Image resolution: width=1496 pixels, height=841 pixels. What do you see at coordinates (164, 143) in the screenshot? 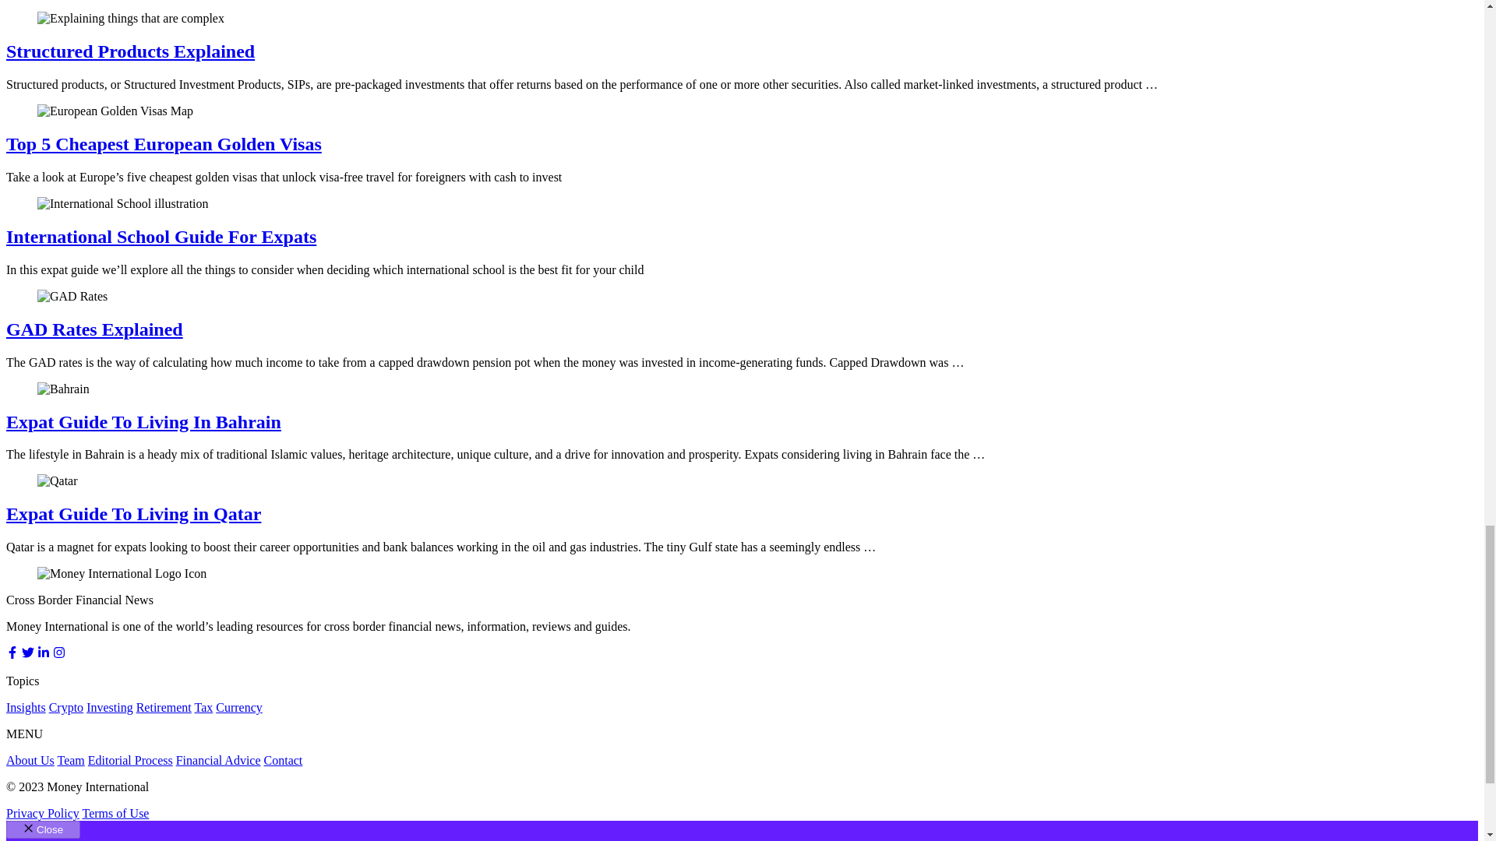
I see `Top 5 Cheapest European Golden Visas` at bounding box center [164, 143].